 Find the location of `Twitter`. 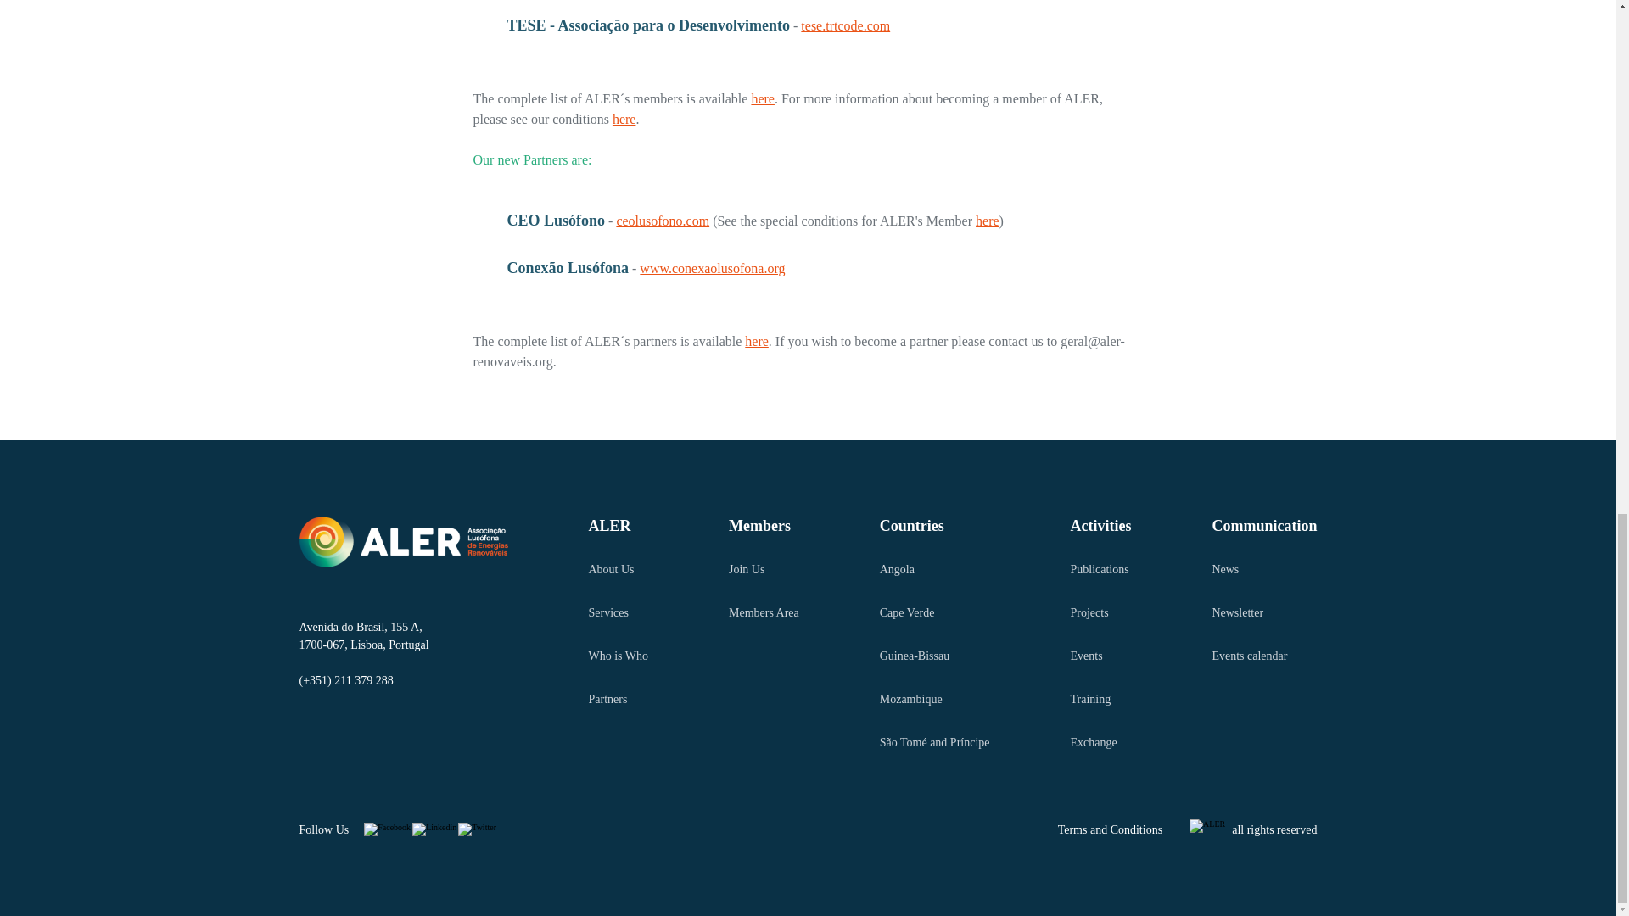

Twitter is located at coordinates (477, 829).